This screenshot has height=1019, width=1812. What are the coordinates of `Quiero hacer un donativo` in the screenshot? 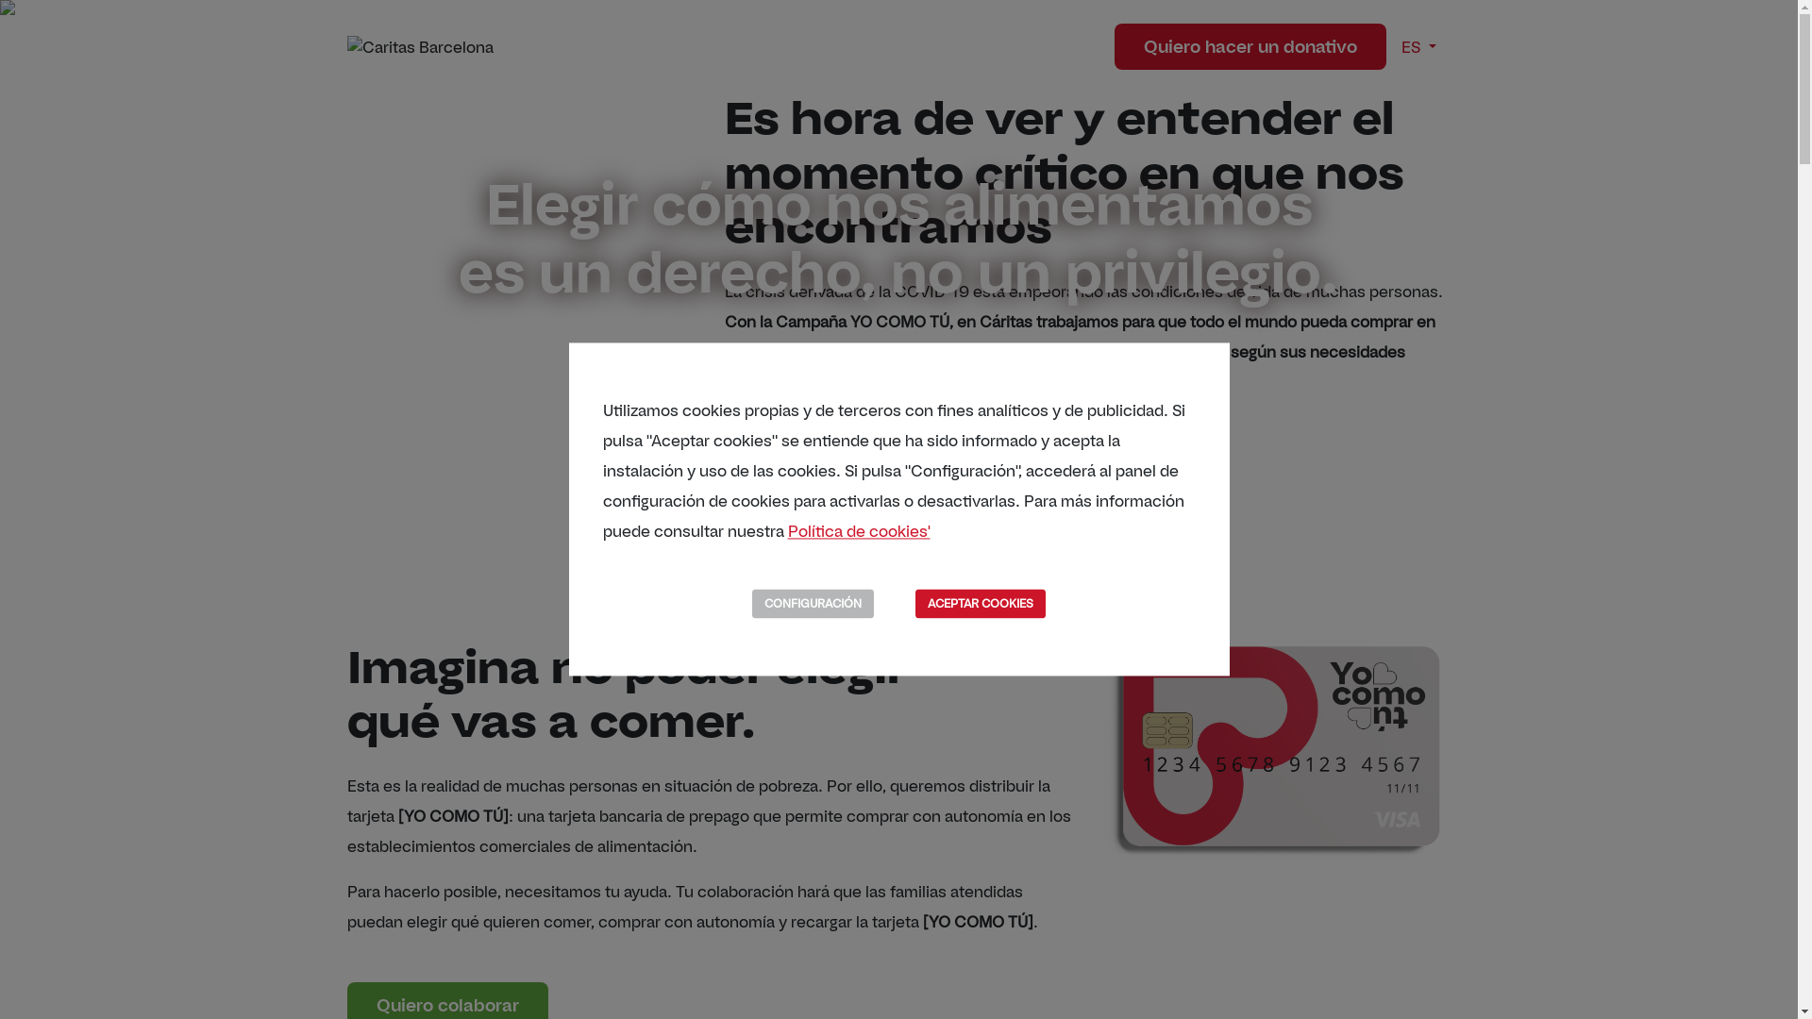 It's located at (1250, 47).